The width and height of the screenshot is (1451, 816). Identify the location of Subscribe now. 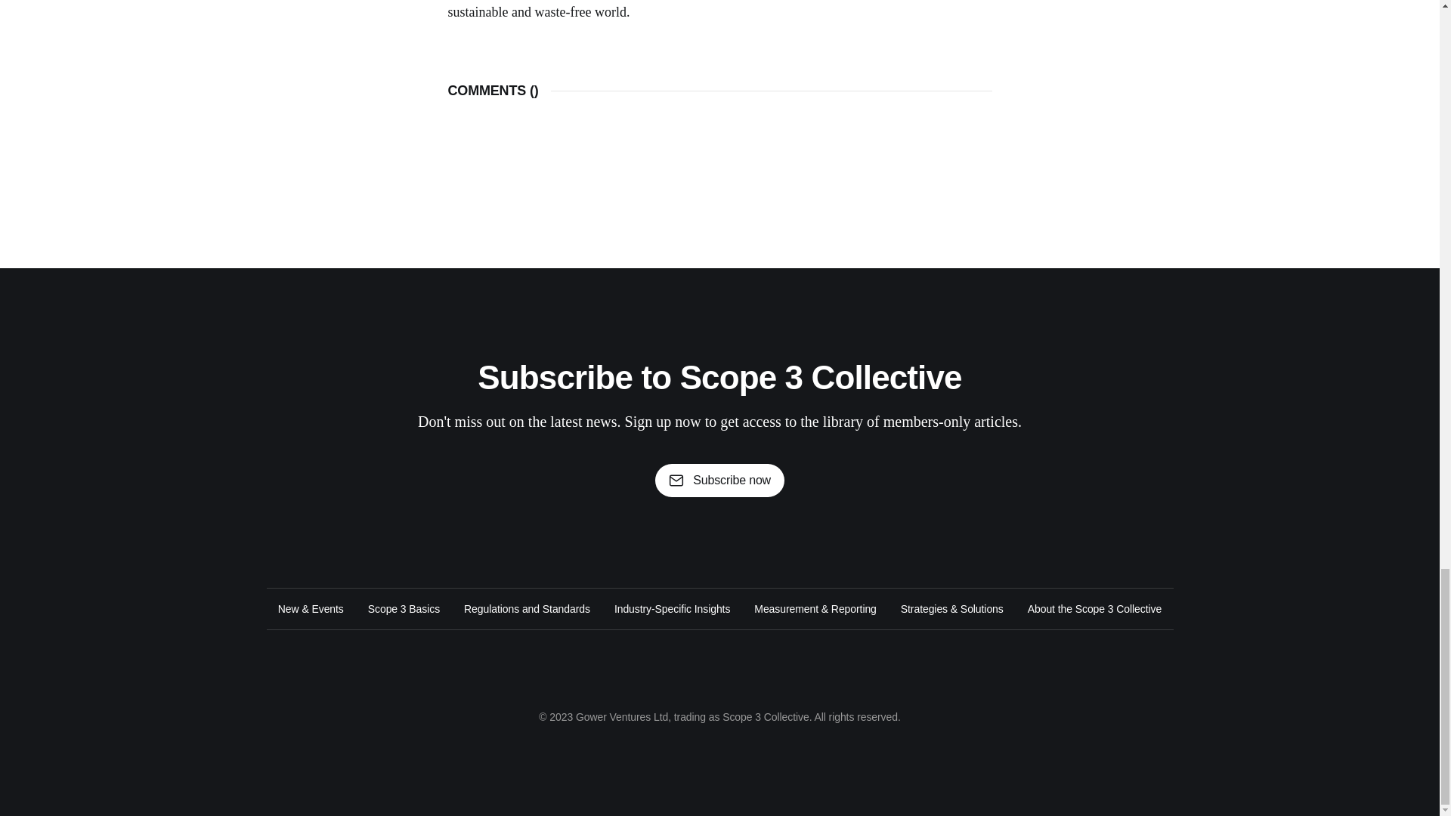
(719, 481).